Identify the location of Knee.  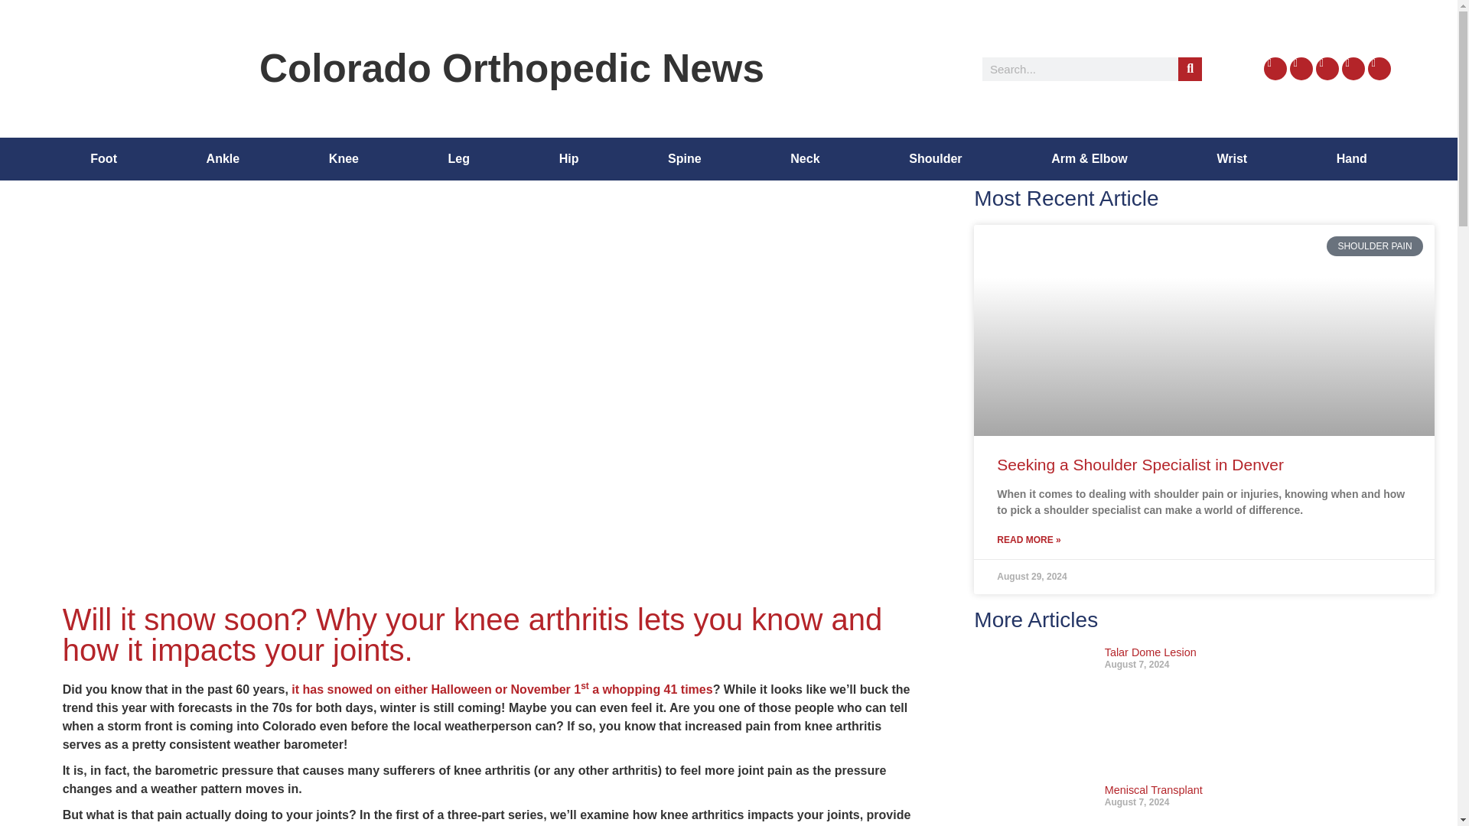
(344, 159).